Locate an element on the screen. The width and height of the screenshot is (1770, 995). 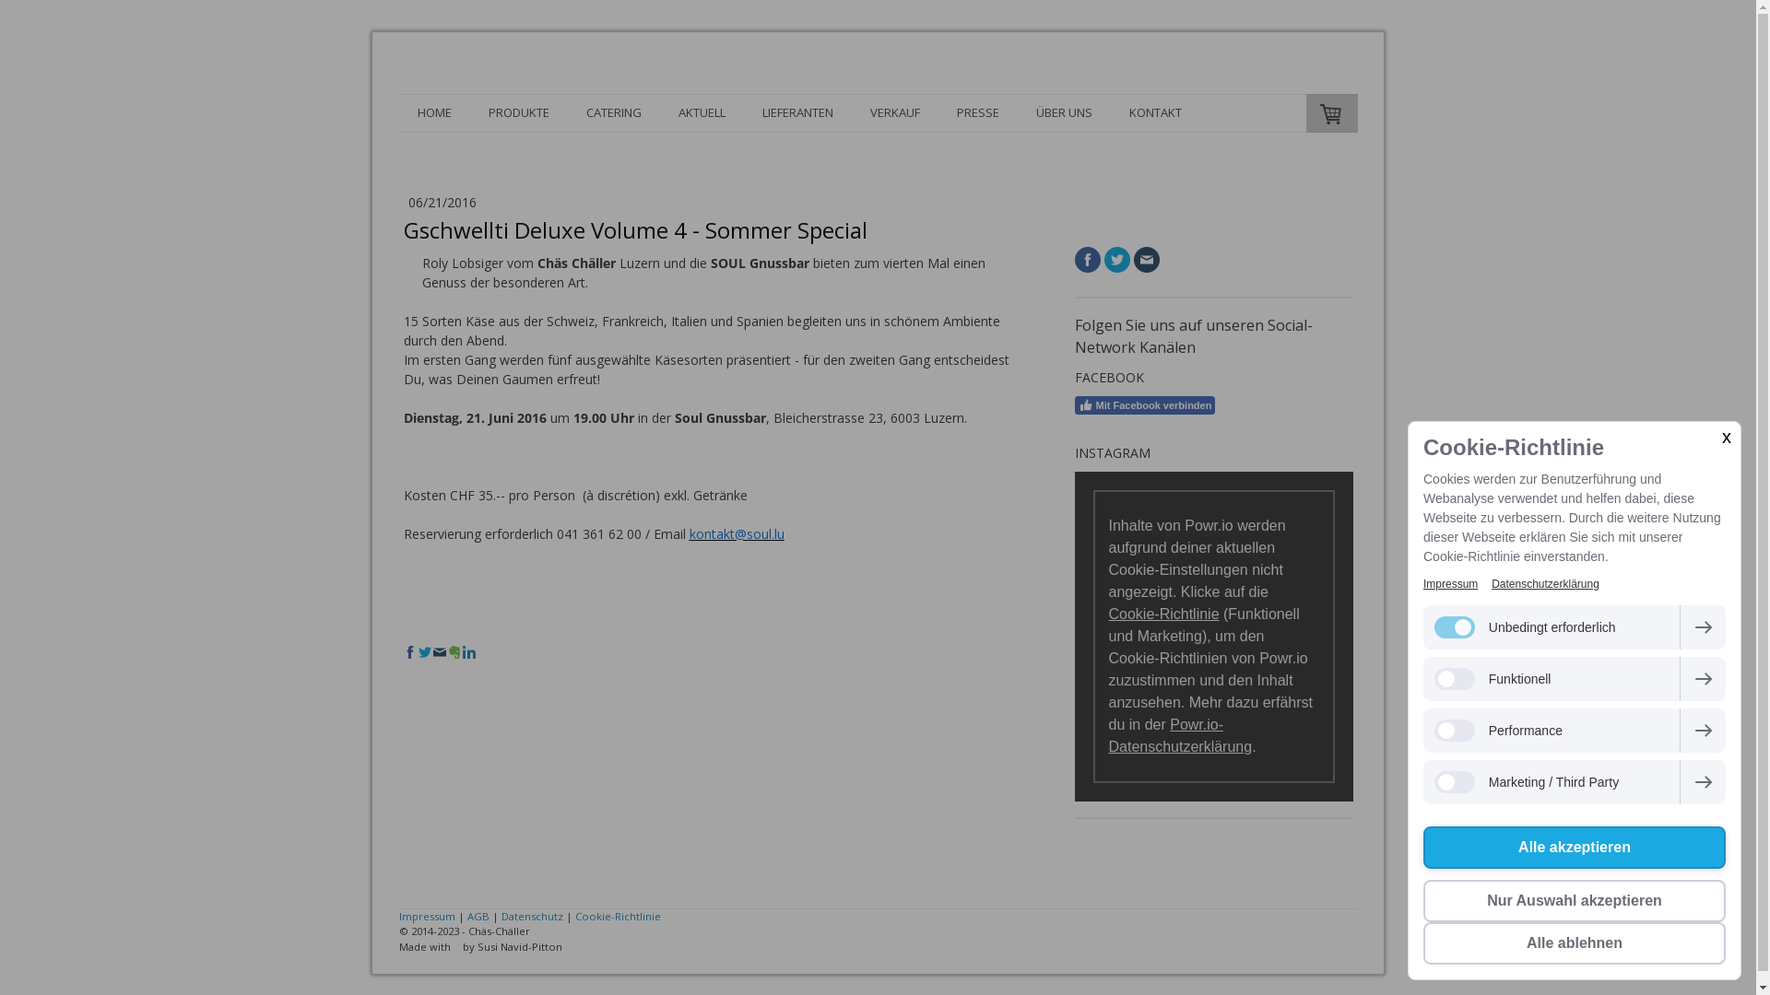
AGB is located at coordinates (478, 916).